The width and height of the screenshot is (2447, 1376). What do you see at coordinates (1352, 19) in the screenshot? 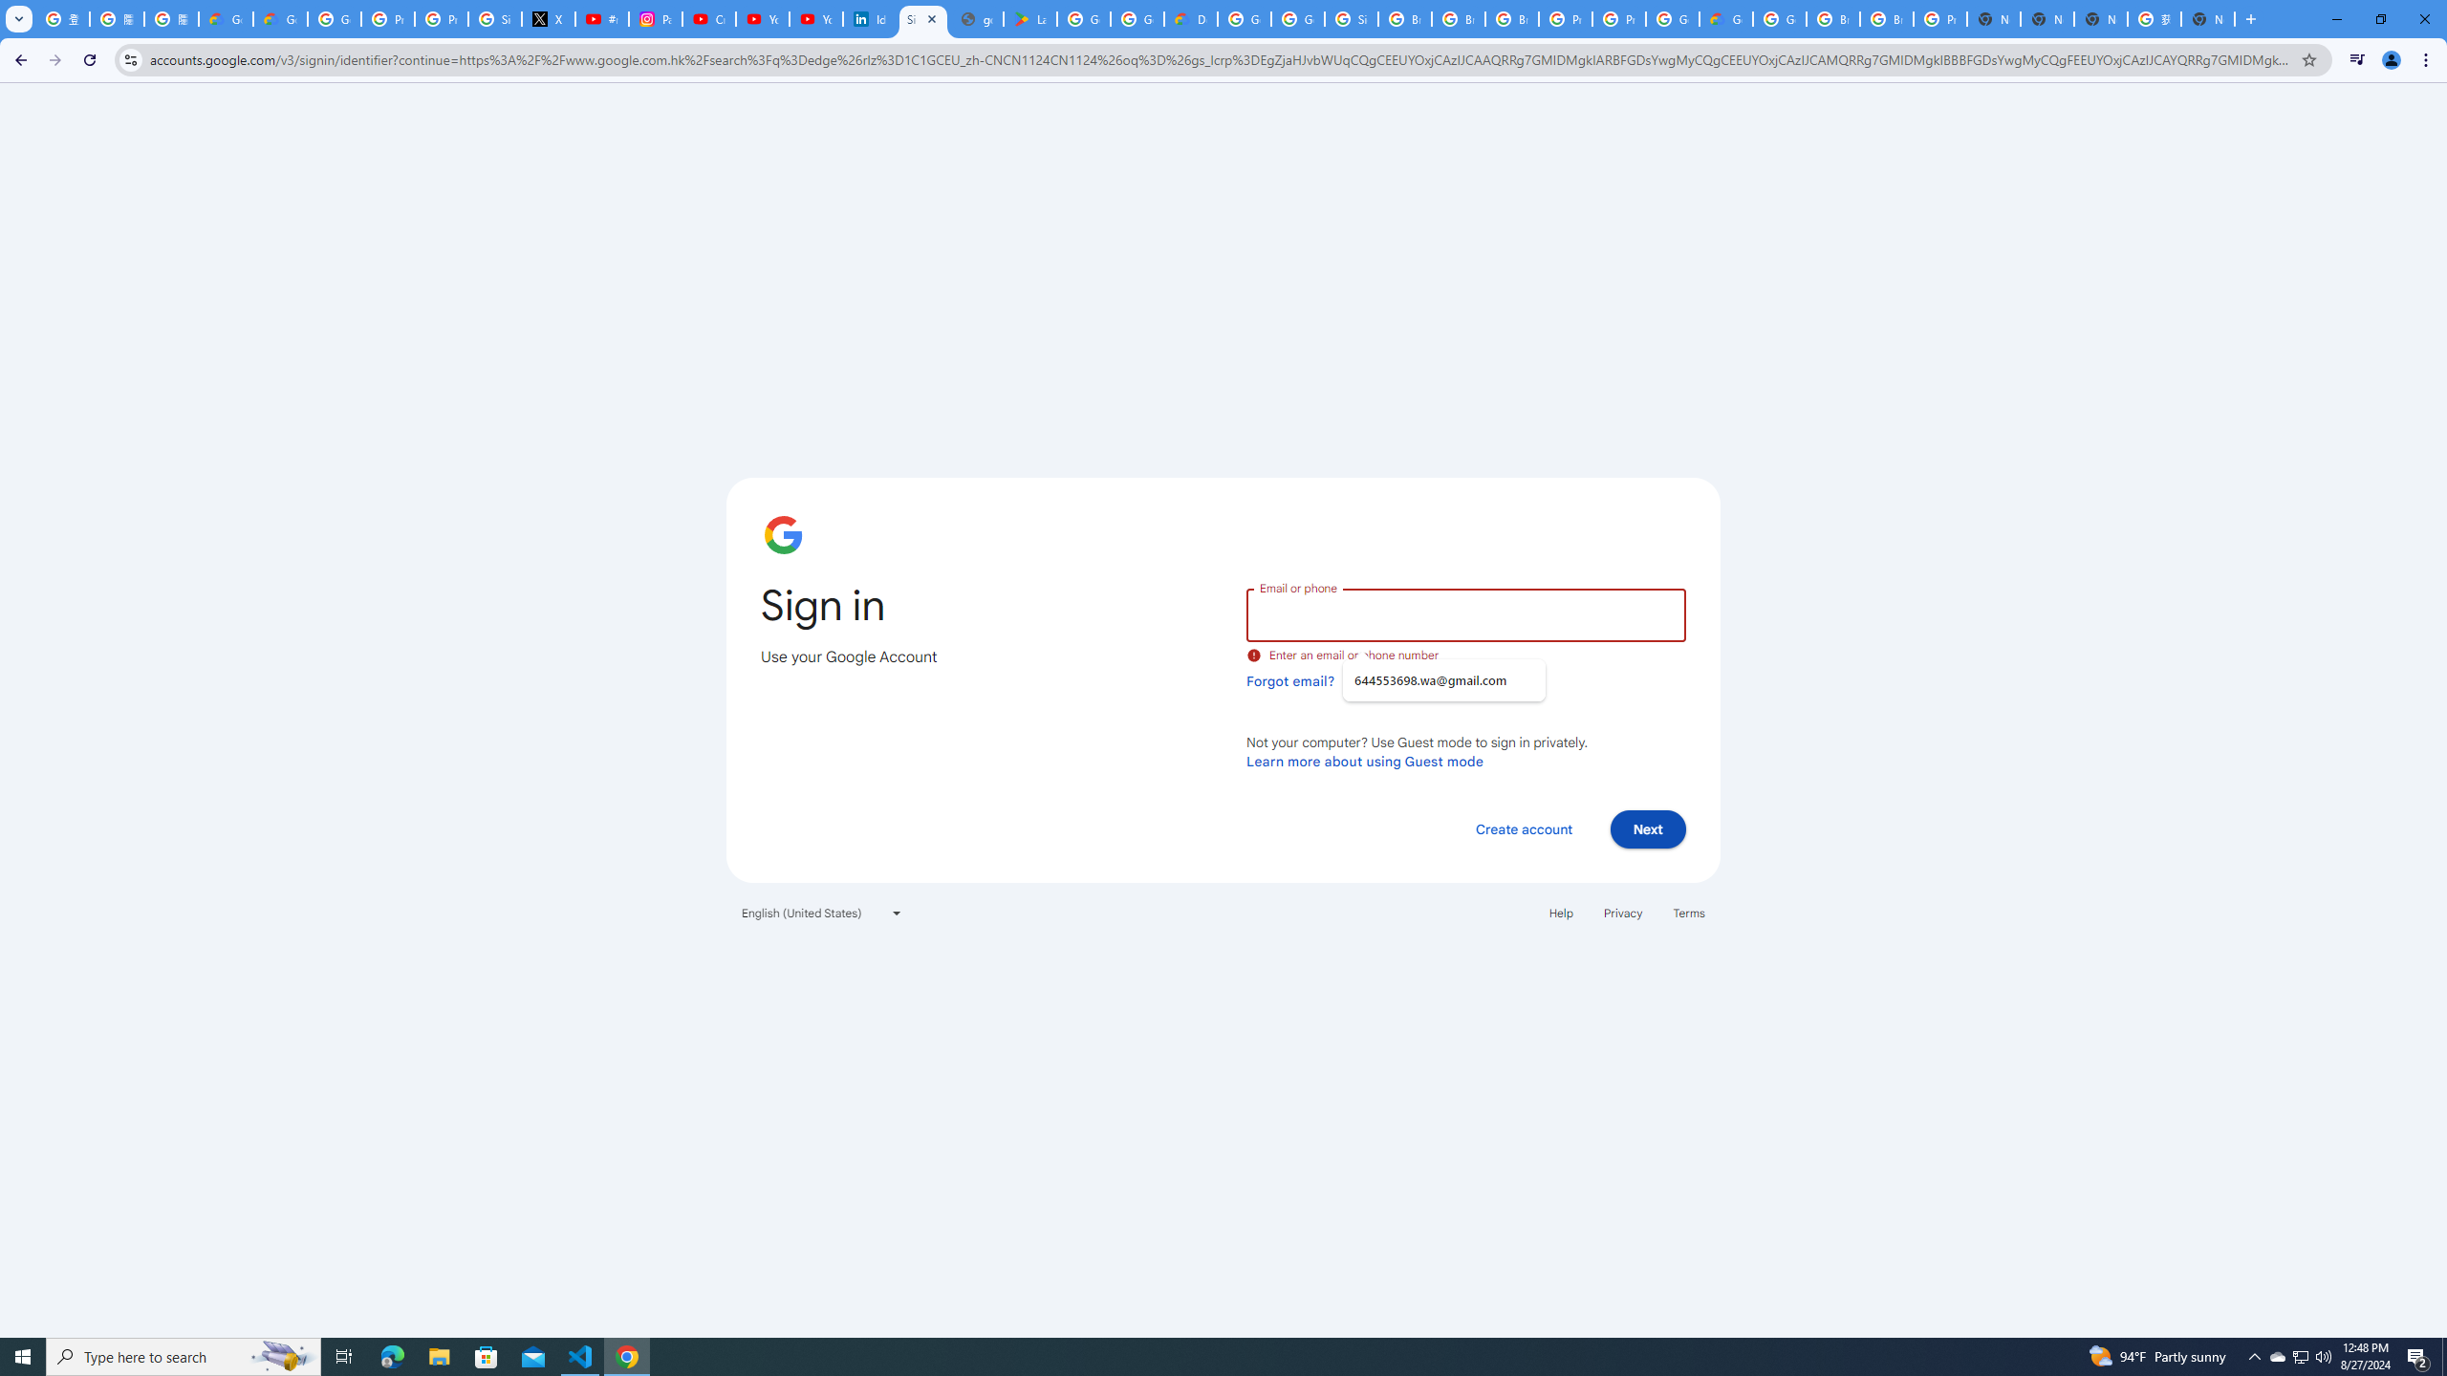
I see `Sign in - Google Accounts` at bounding box center [1352, 19].